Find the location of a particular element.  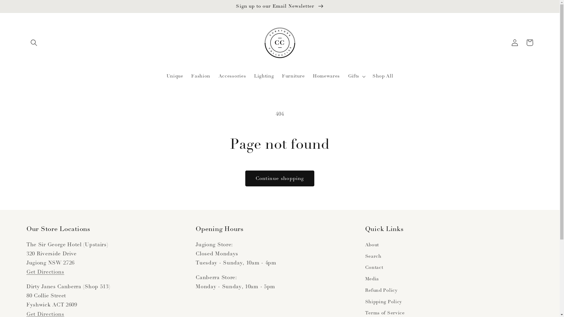

Sign up to our Email Newsletter is located at coordinates (280, 6).